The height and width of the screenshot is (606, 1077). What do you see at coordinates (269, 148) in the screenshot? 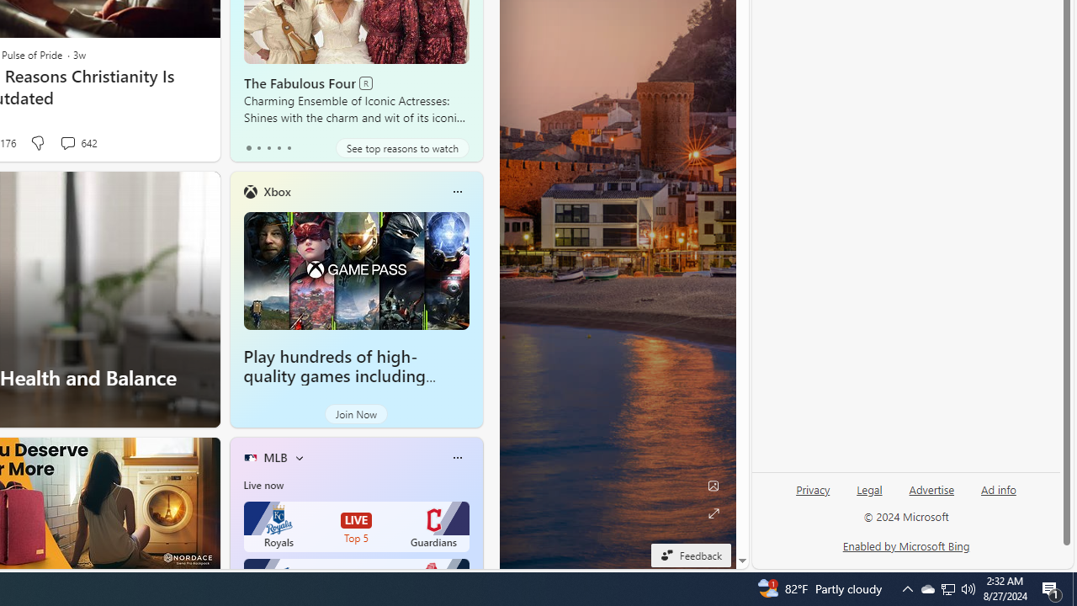
I see `tab-2` at bounding box center [269, 148].